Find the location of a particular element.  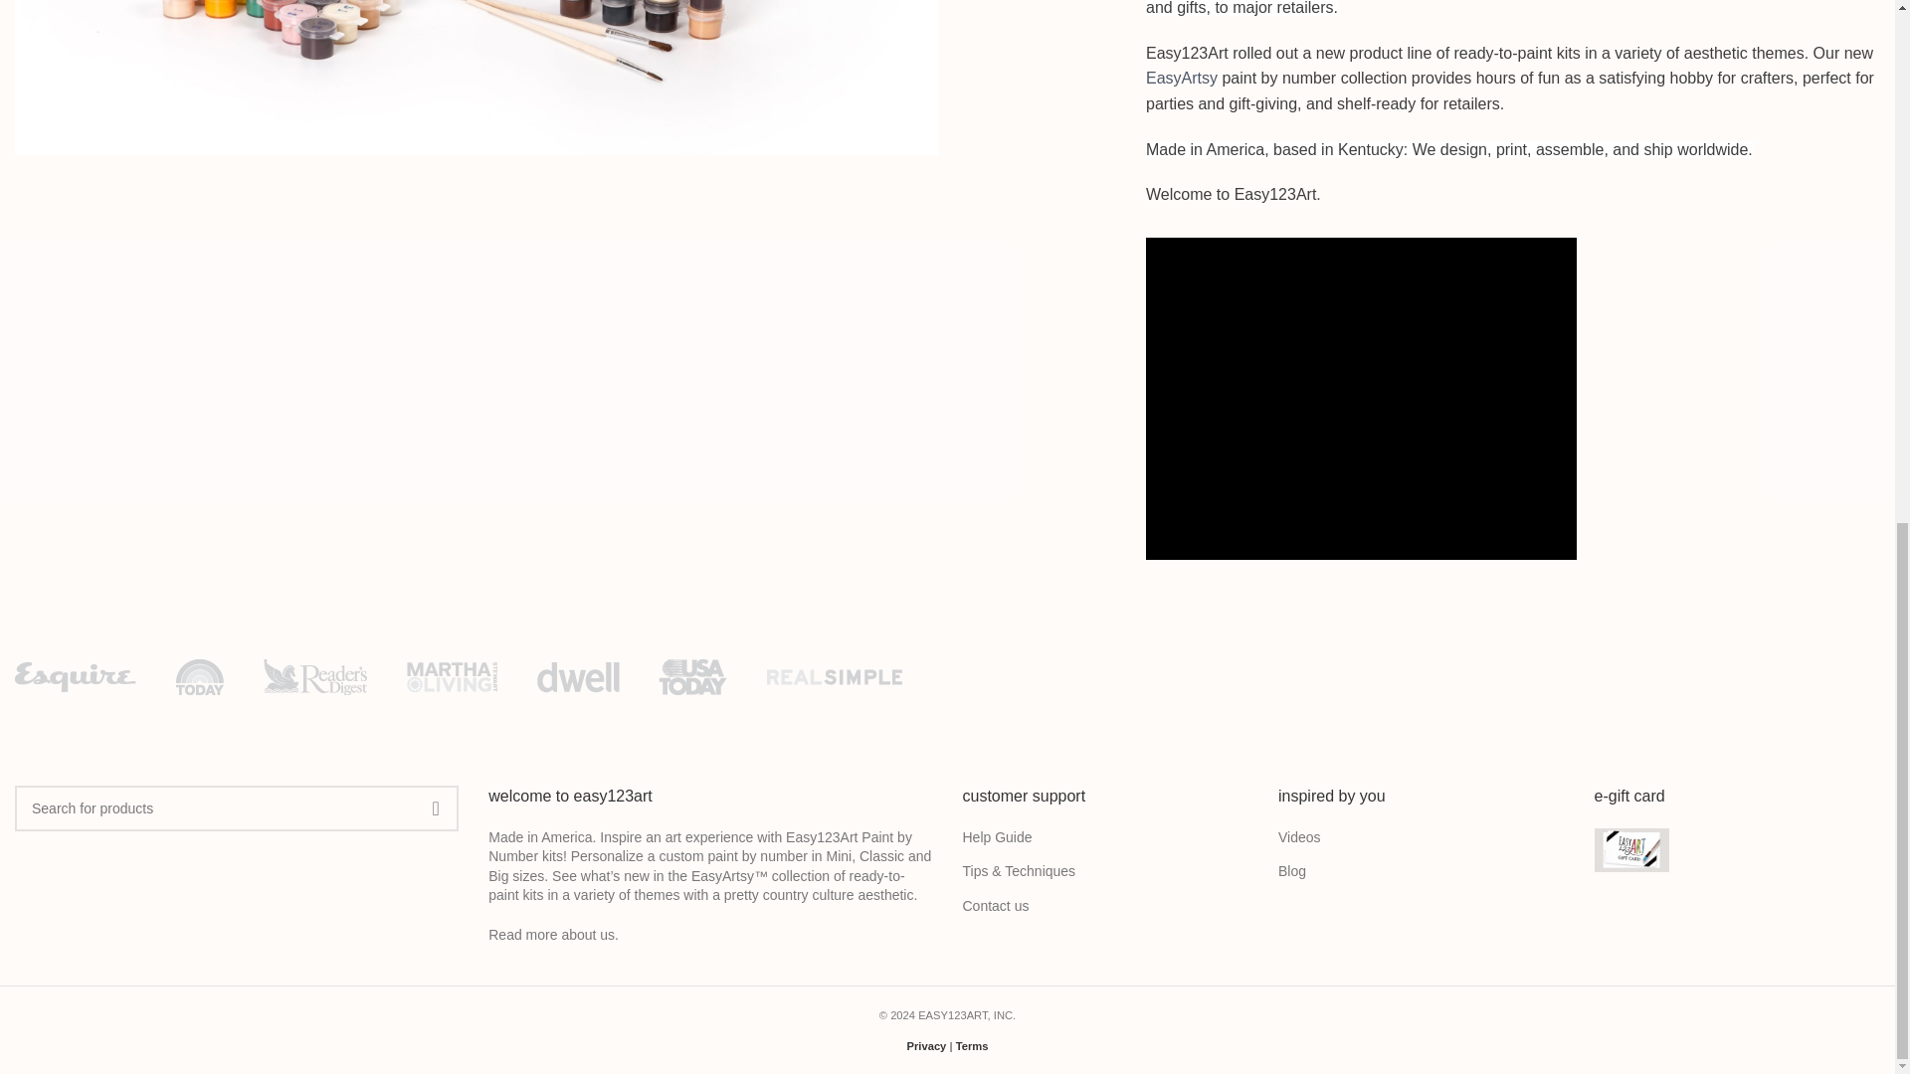

Contact us is located at coordinates (997, 907).